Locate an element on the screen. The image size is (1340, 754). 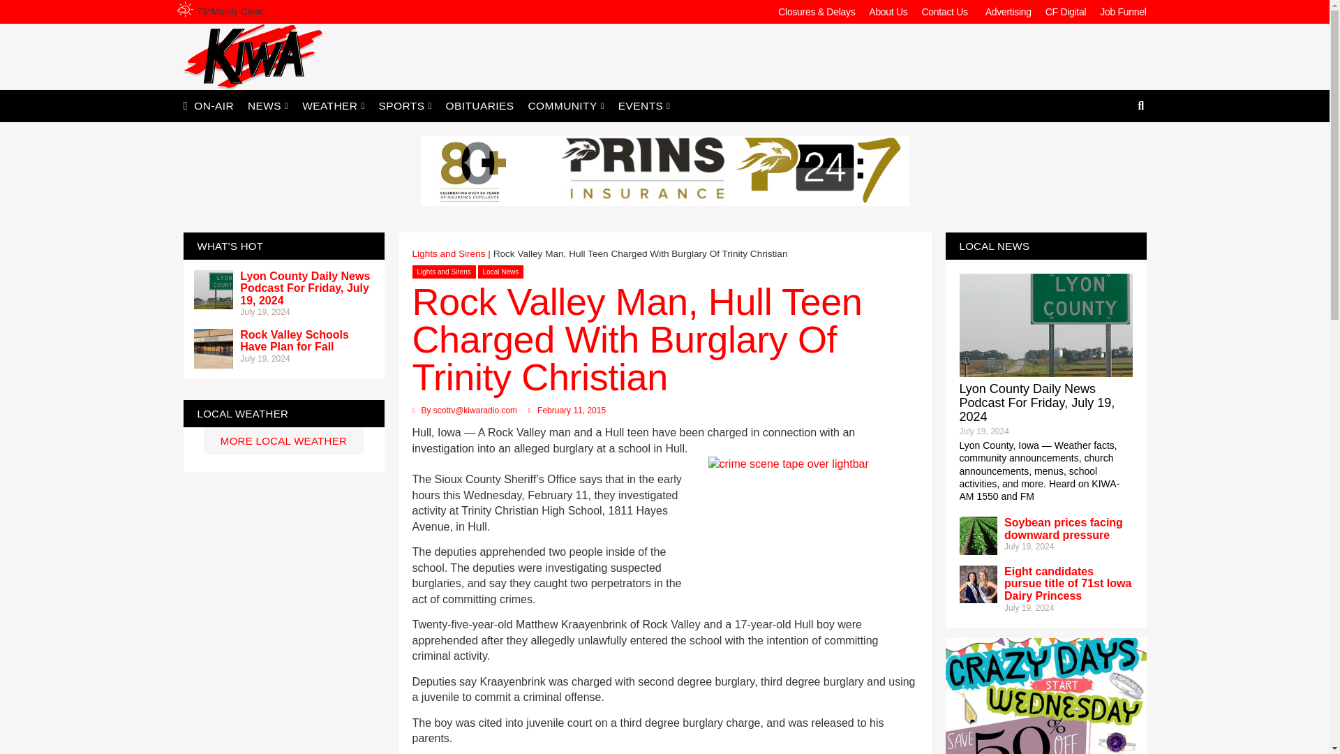
Contact Us is located at coordinates (946, 11).